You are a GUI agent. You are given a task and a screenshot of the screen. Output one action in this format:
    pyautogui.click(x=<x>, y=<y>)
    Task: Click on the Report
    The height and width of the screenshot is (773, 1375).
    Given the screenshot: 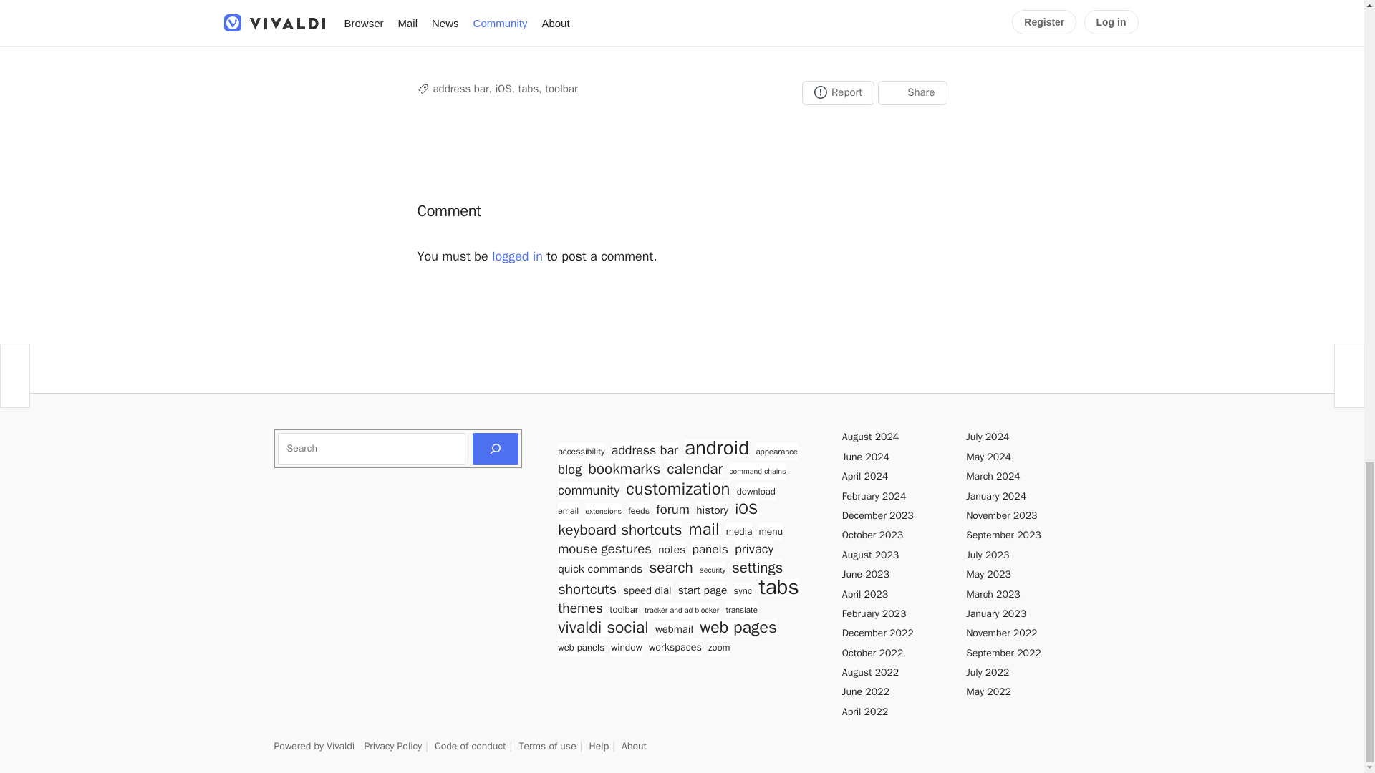 What is the action you would take?
    pyautogui.click(x=838, y=93)
    